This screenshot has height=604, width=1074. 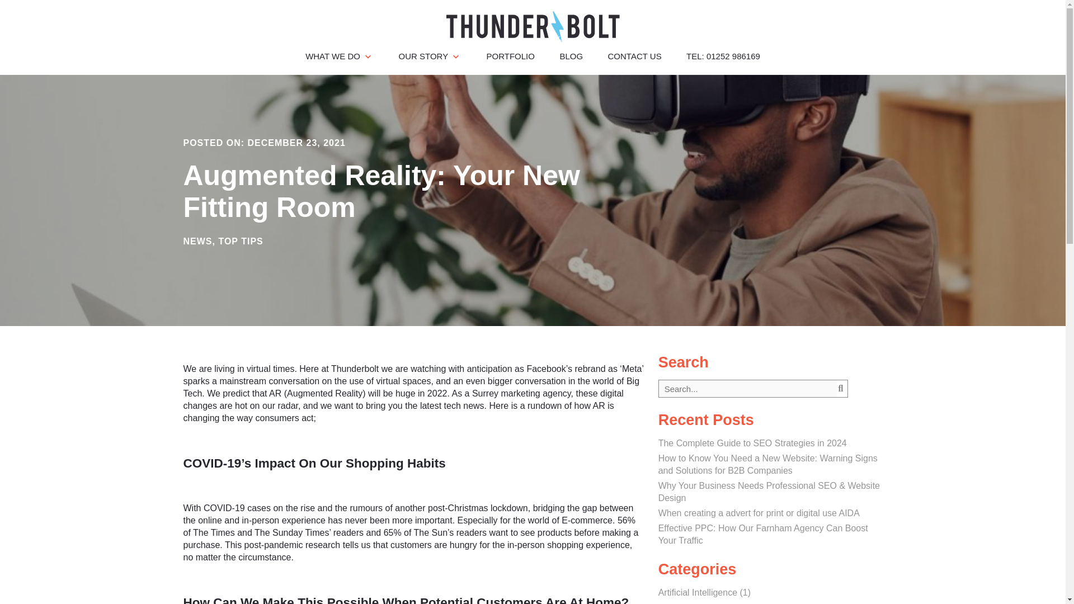 I want to click on Portfolio, so click(x=510, y=56).